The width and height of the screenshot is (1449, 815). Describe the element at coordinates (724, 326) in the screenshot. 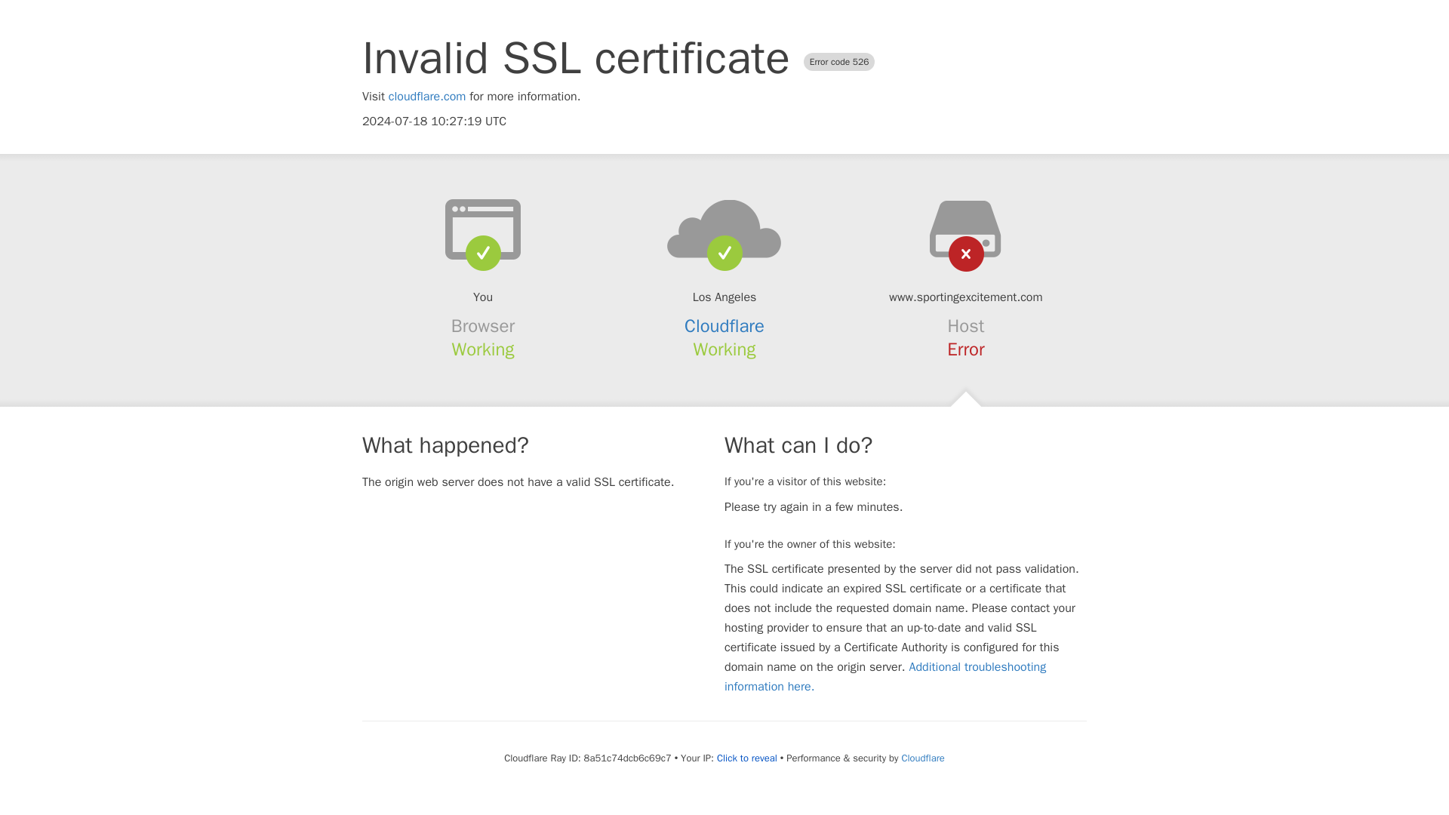

I see `Cloudflare` at that location.